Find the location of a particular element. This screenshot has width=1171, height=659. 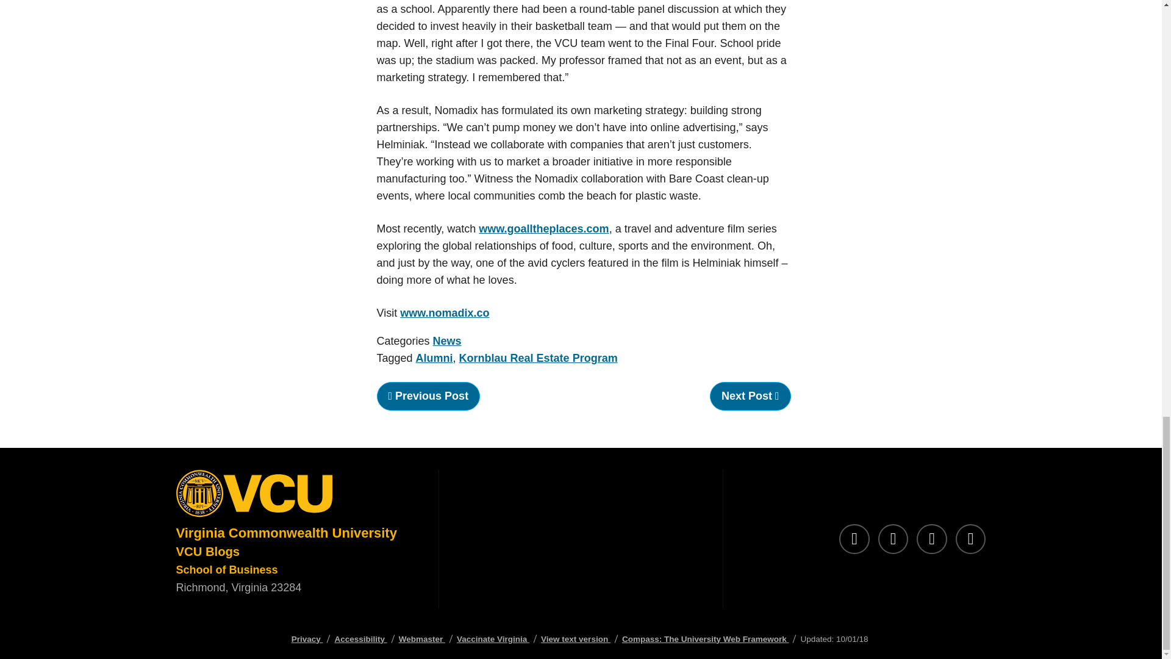

Alumni is located at coordinates (434, 358).